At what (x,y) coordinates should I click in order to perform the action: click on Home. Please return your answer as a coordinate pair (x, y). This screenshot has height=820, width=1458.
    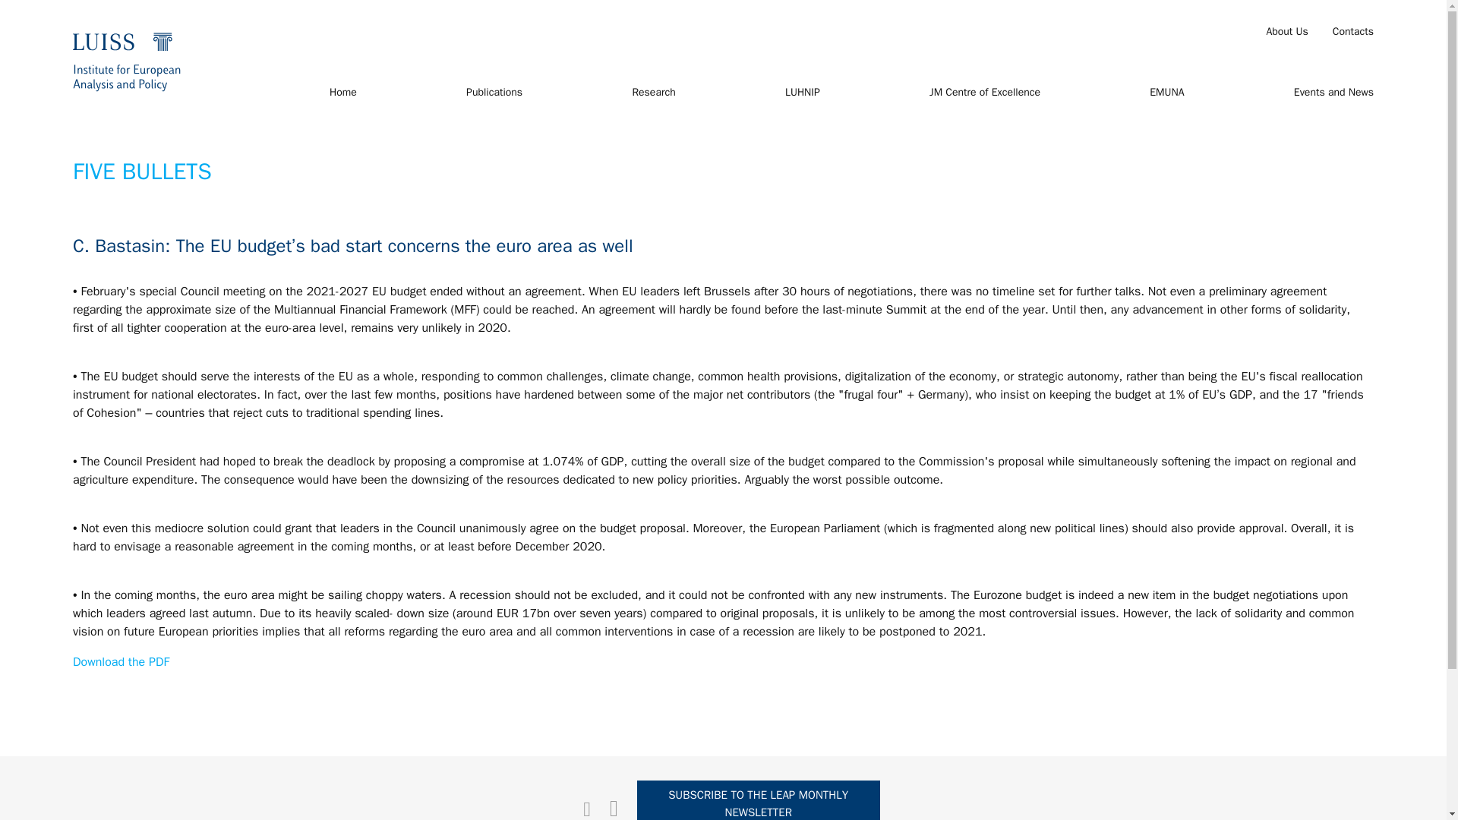
    Looking at the image, I should click on (343, 93).